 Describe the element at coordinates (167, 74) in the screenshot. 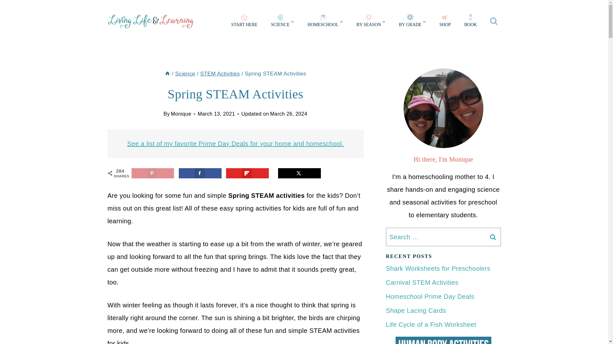

I see `Home` at that location.